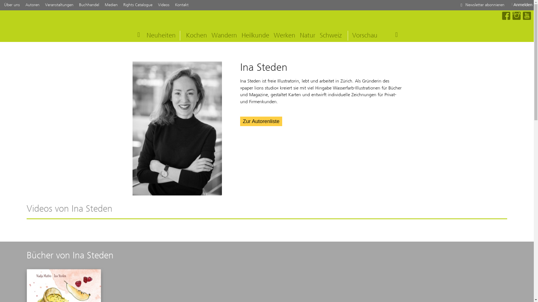  Describe the element at coordinates (256, 35) in the screenshot. I see `Heilkunde` at that location.